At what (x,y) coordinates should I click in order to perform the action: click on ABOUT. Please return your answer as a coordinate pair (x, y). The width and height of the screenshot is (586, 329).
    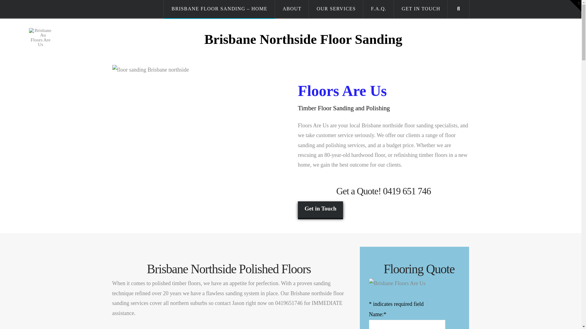
    Looking at the image, I should click on (292, 9).